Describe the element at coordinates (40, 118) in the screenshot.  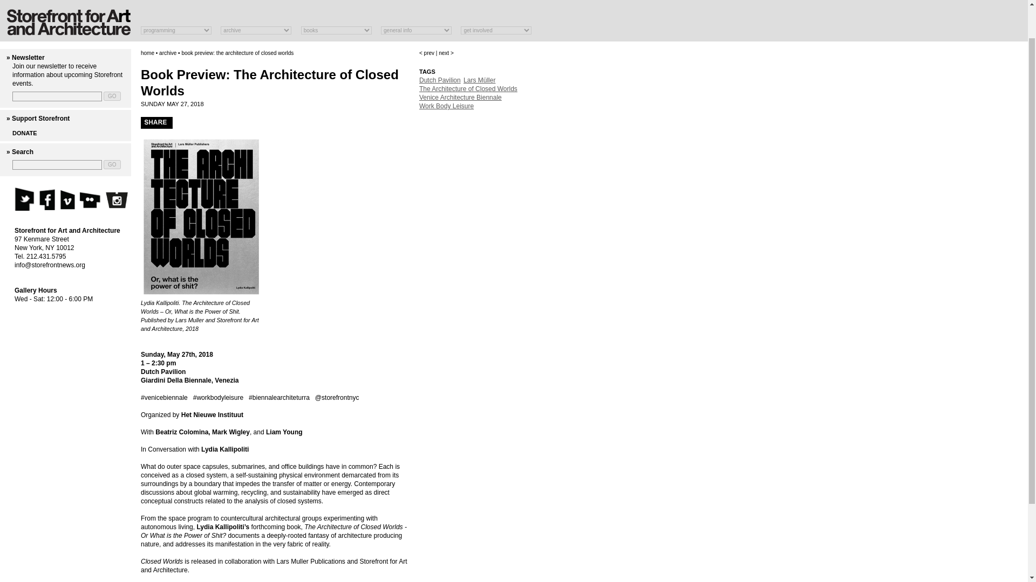
I see `Support Storefront` at that location.